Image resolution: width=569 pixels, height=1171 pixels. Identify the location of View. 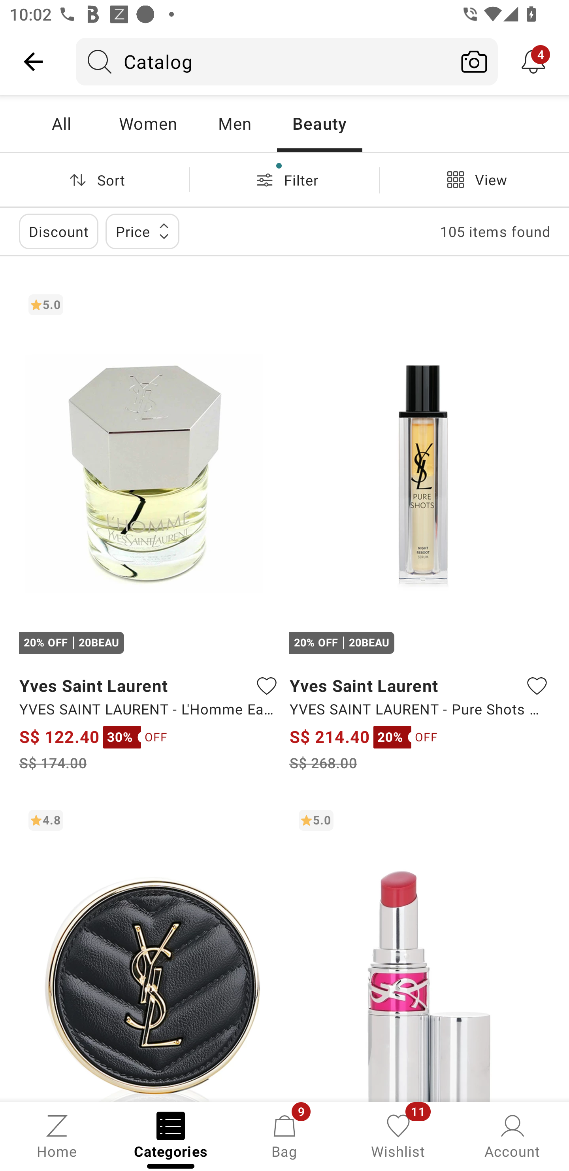
(474, 180).